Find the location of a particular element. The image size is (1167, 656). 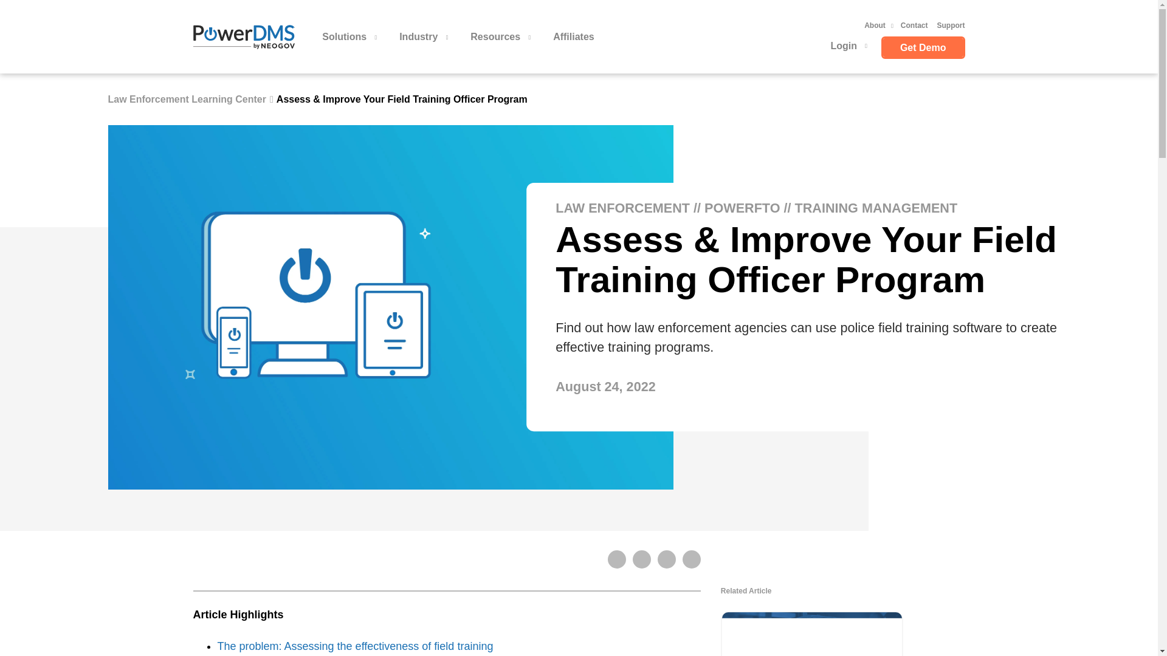

About is located at coordinates (875, 26).